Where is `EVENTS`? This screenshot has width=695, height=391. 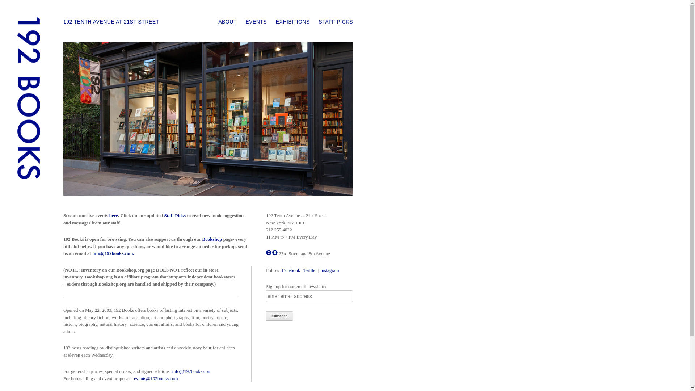
EVENTS is located at coordinates (256, 22).